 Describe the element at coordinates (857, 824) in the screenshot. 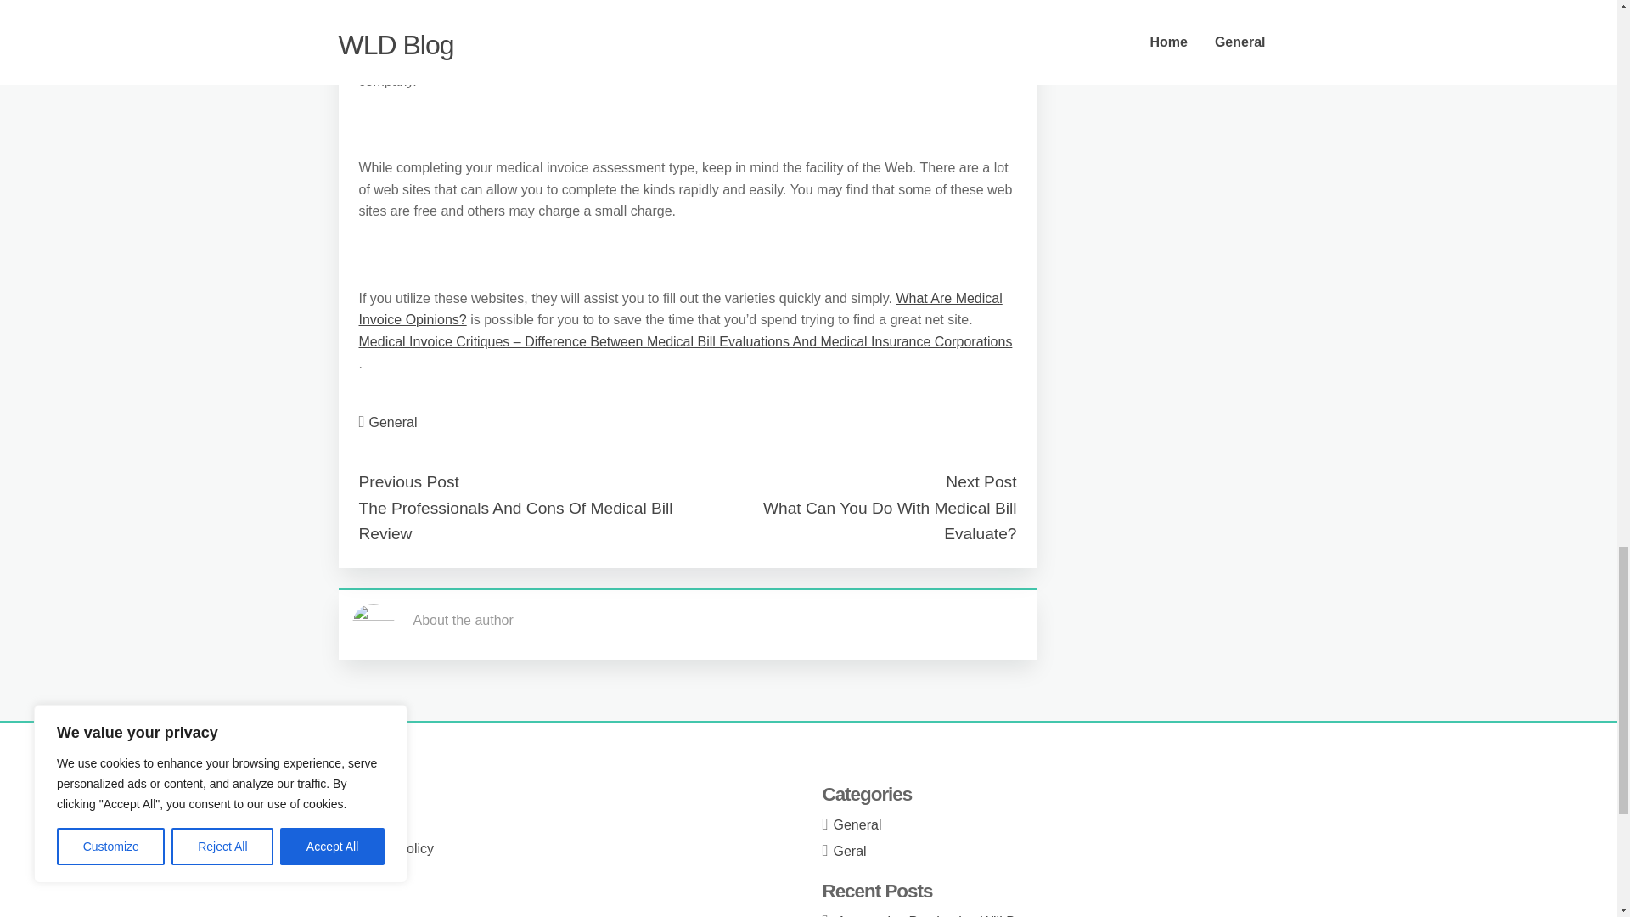

I see `General` at that location.